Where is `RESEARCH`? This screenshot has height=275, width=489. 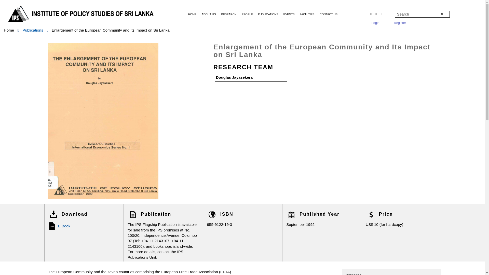
RESEARCH is located at coordinates (229, 14).